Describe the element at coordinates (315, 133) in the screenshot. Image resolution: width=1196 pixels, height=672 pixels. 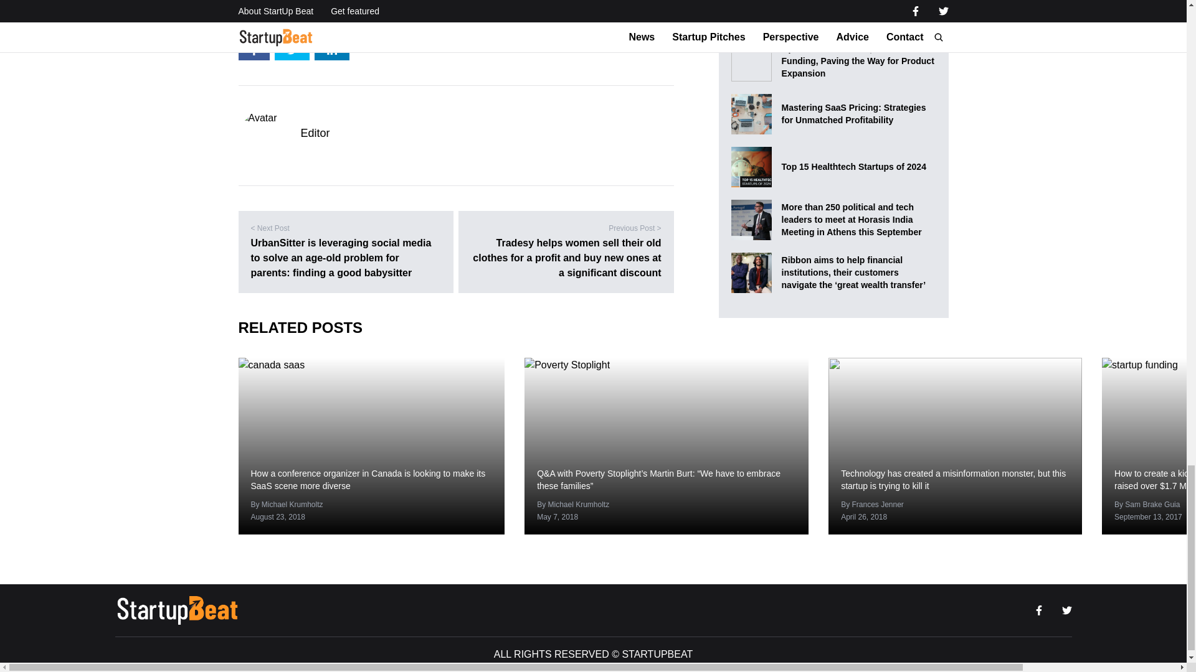
I see `Editor` at that location.